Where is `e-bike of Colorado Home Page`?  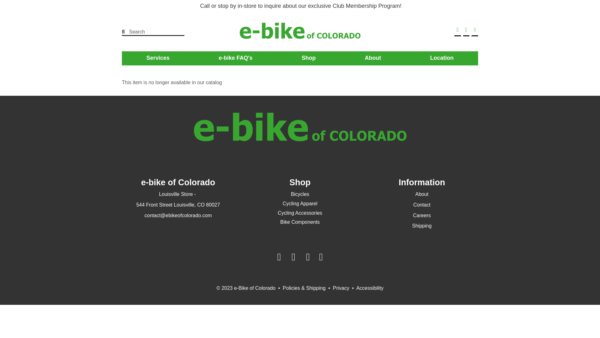 e-bike of Colorado Home Page is located at coordinates (300, 32).